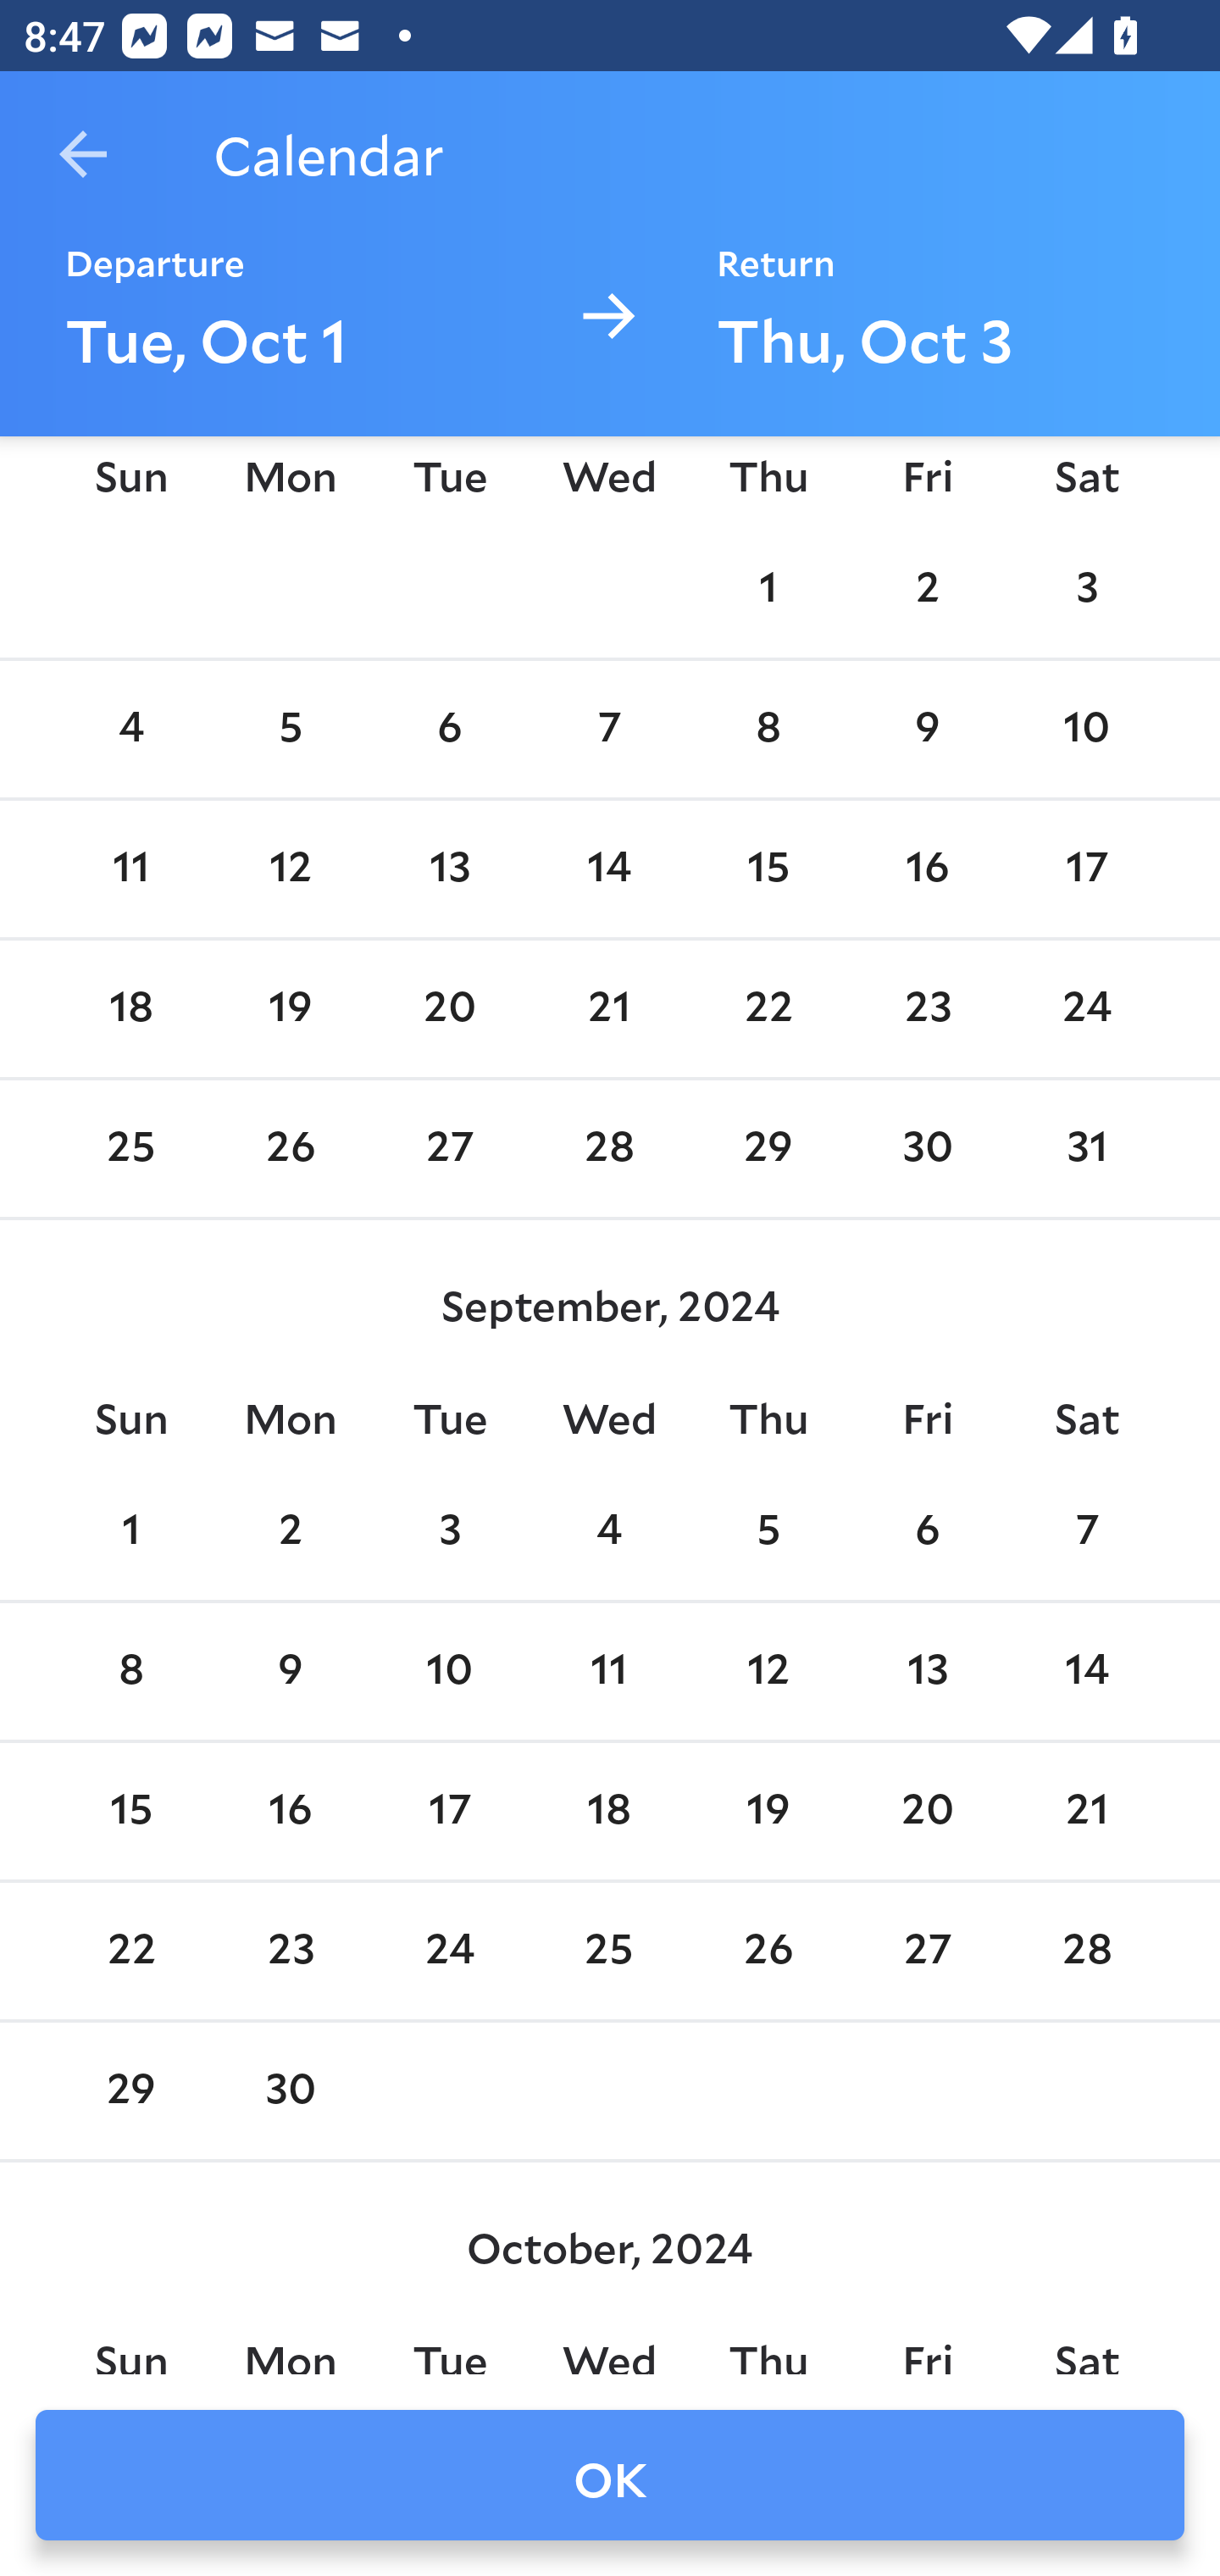 This screenshot has height=2576, width=1220. Describe the element at coordinates (130, 1009) in the screenshot. I see `18` at that location.